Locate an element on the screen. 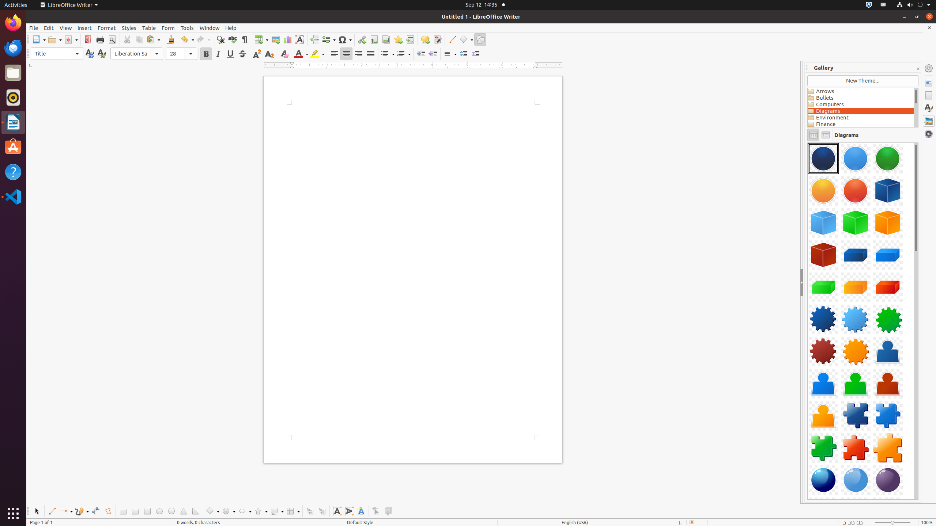  Left is located at coordinates (334, 54).